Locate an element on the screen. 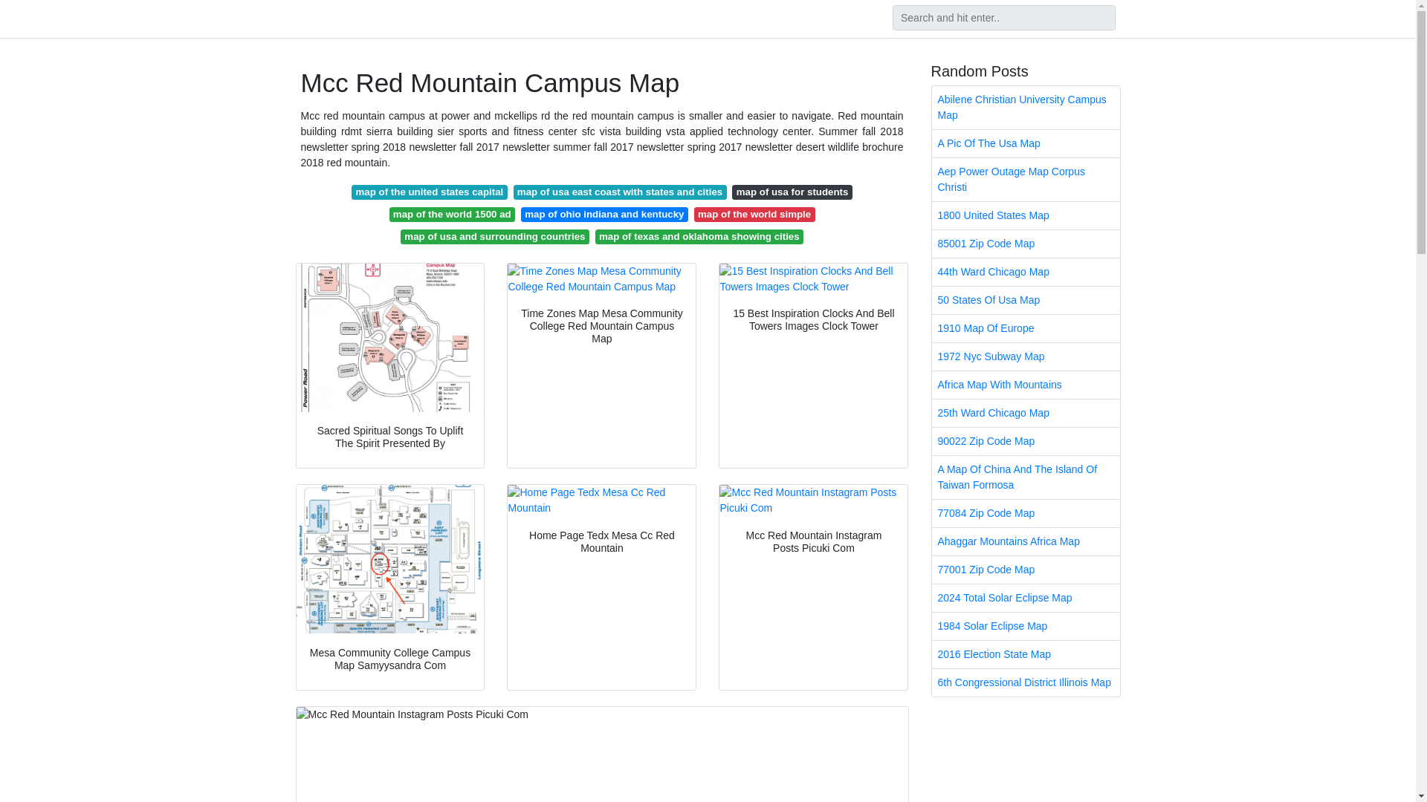 This screenshot has width=1427, height=802. 1800 United States Map is located at coordinates (1026, 215).